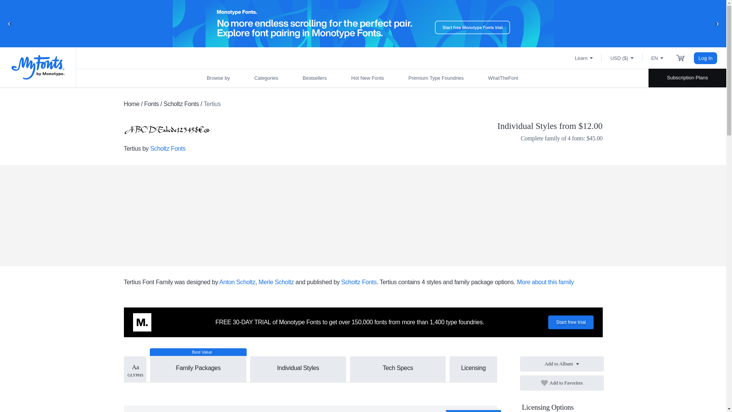  What do you see at coordinates (473, 368) in the screenshot?
I see `Licensing` at bounding box center [473, 368].